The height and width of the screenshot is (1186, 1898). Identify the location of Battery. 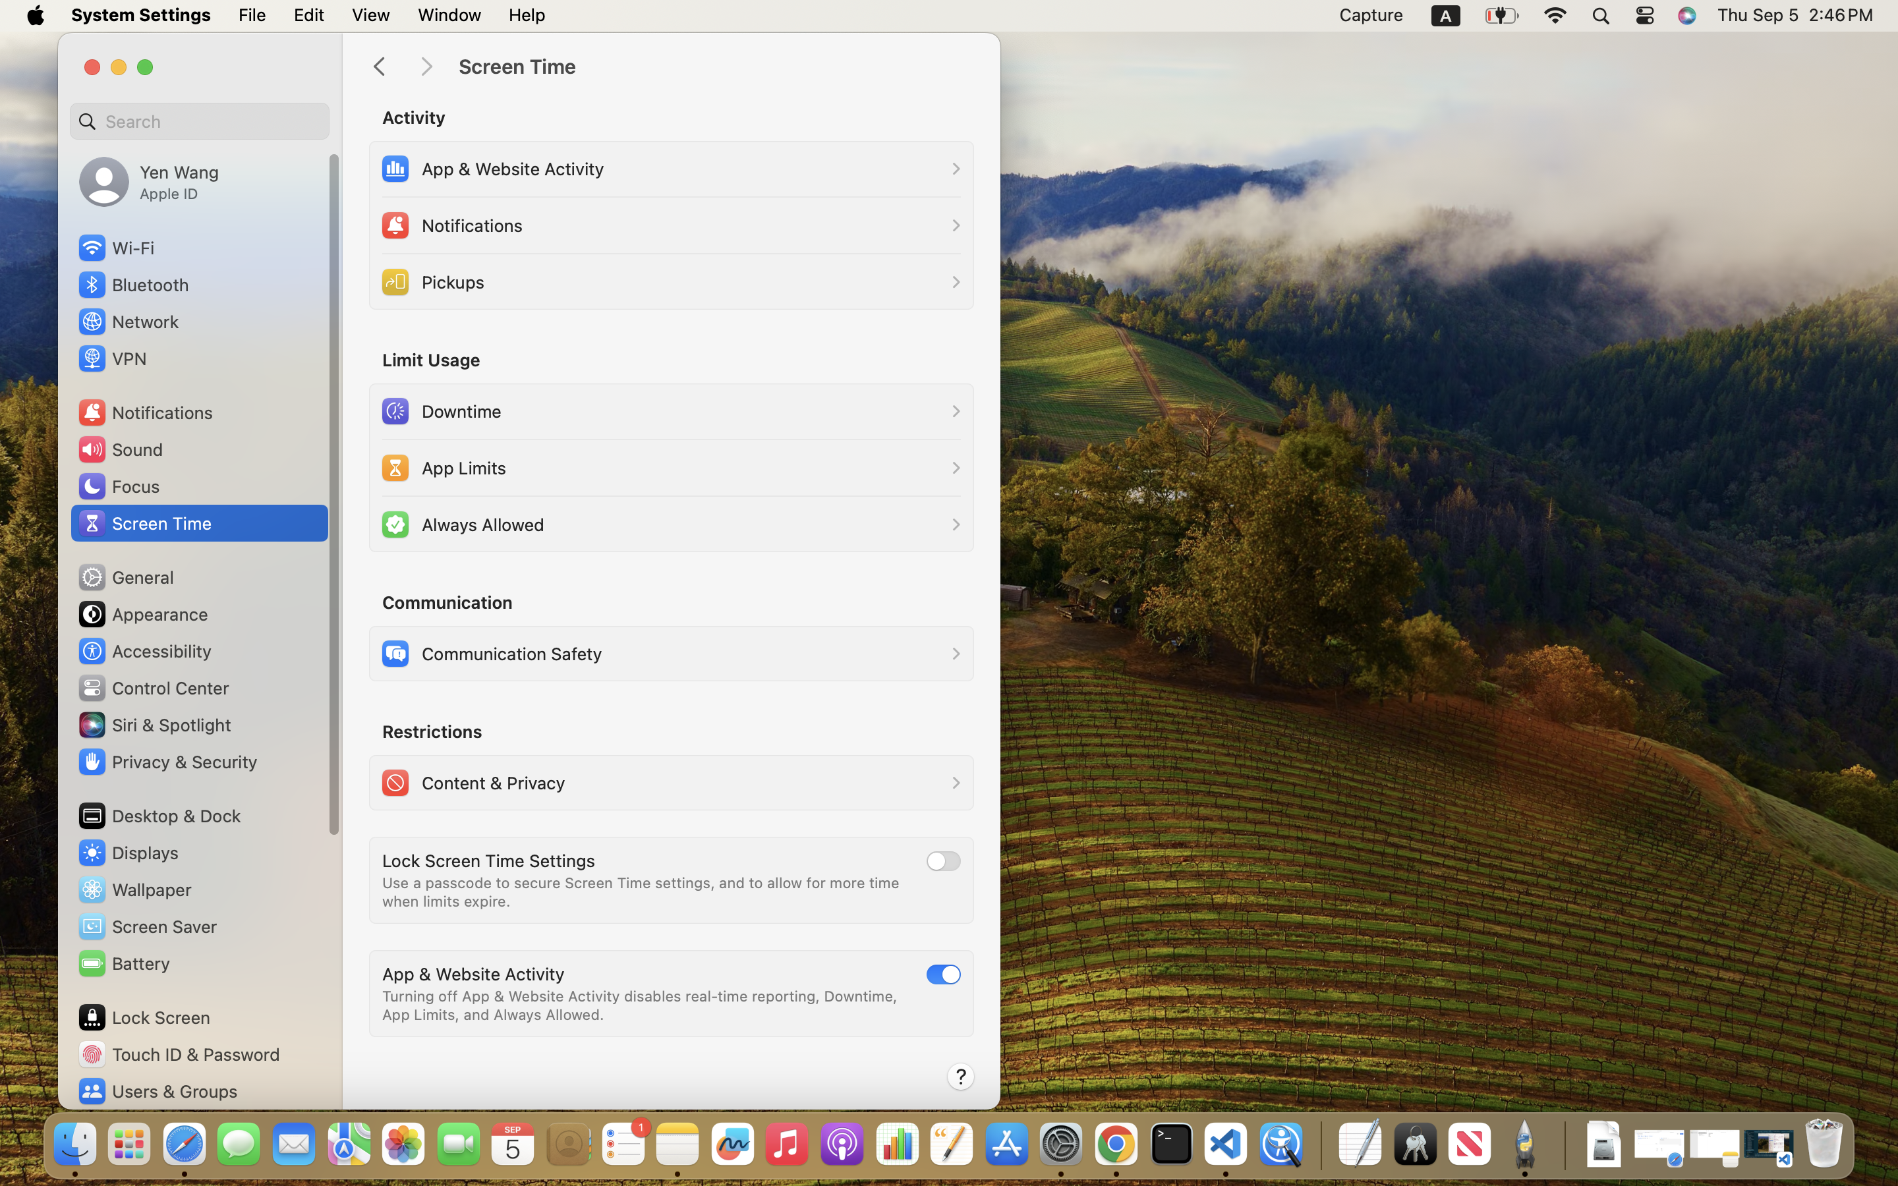
(123, 963).